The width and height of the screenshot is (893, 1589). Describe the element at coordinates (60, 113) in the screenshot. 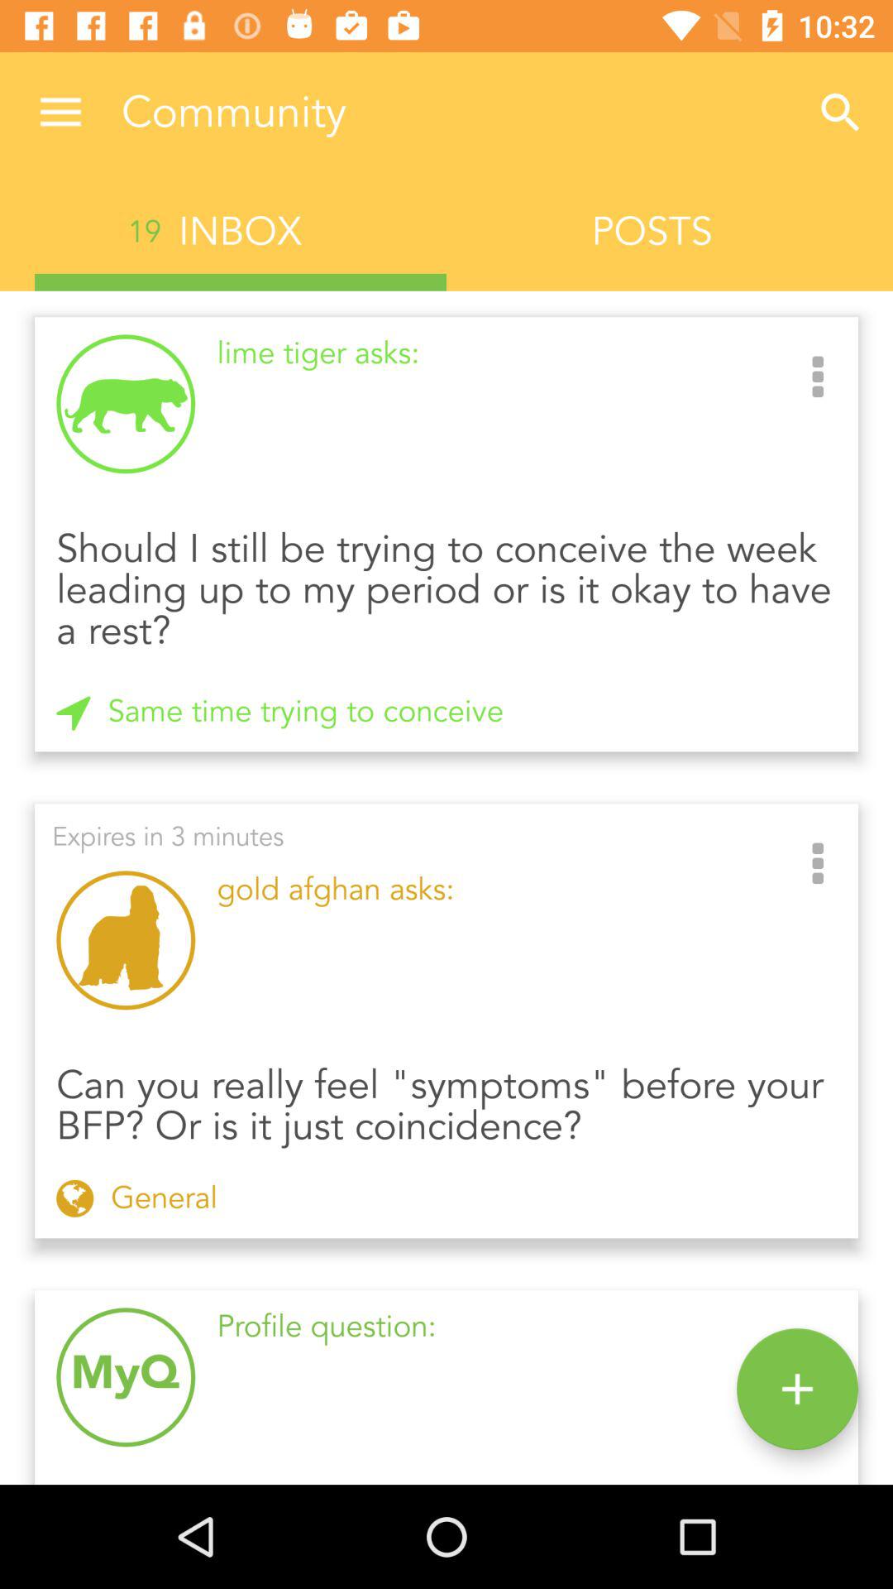

I see `choose the icon next to community item` at that location.